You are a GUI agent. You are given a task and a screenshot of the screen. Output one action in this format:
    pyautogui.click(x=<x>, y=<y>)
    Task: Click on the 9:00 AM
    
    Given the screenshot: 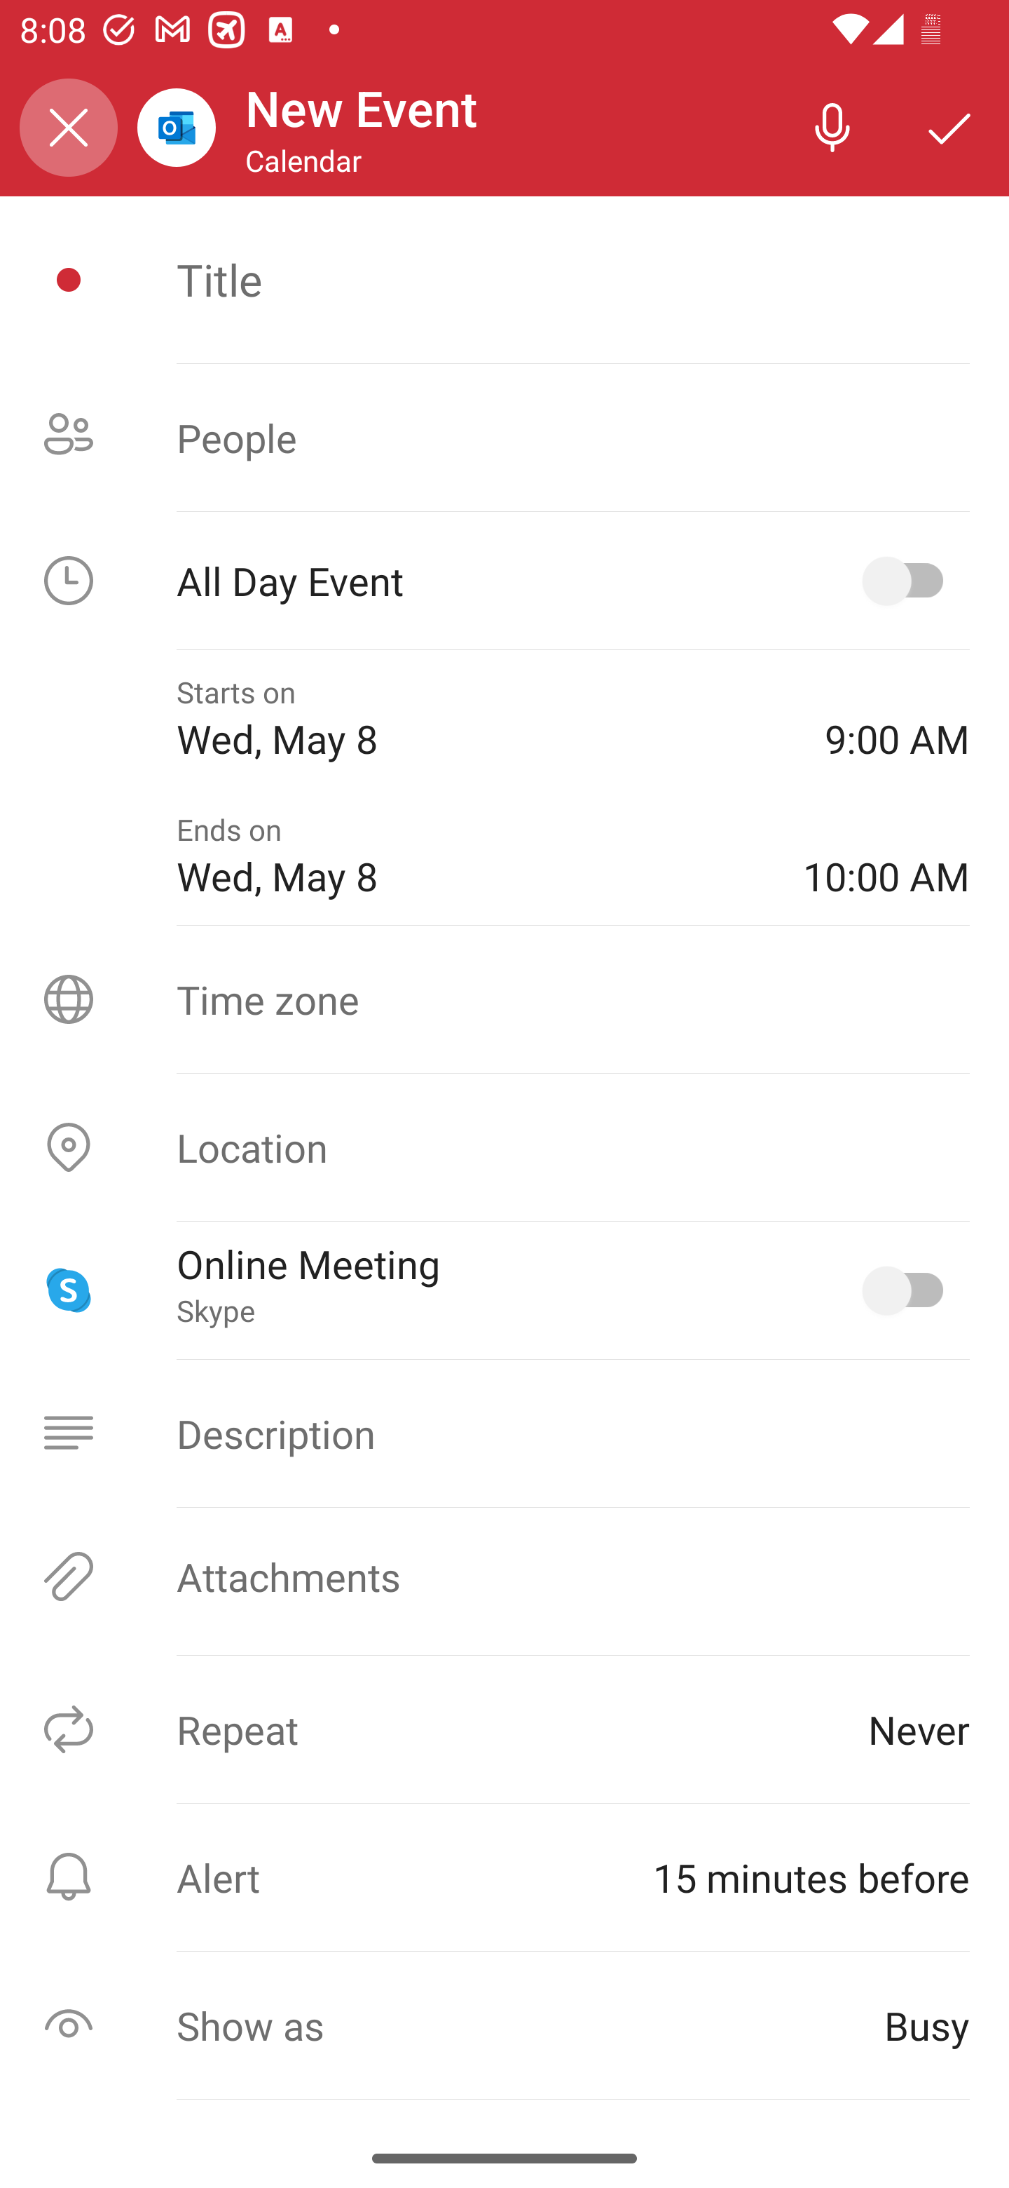 What is the action you would take?
    pyautogui.click(x=897, y=718)
    